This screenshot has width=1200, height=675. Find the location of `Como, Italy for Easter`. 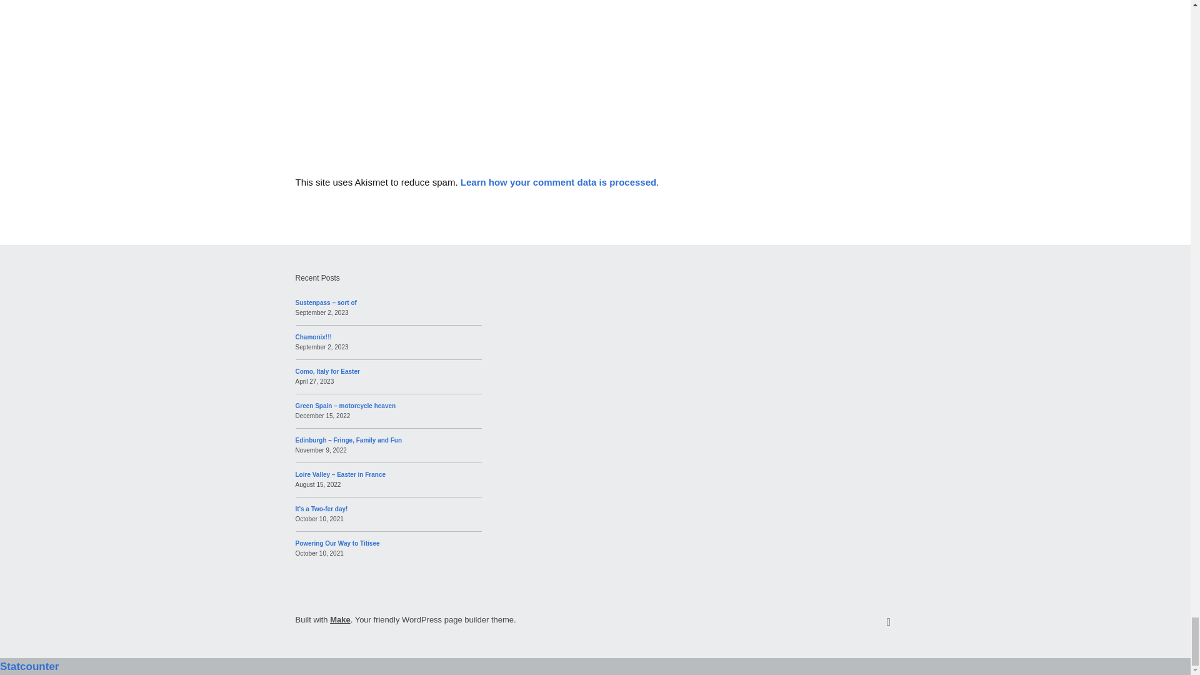

Como, Italy for Easter is located at coordinates (327, 371).